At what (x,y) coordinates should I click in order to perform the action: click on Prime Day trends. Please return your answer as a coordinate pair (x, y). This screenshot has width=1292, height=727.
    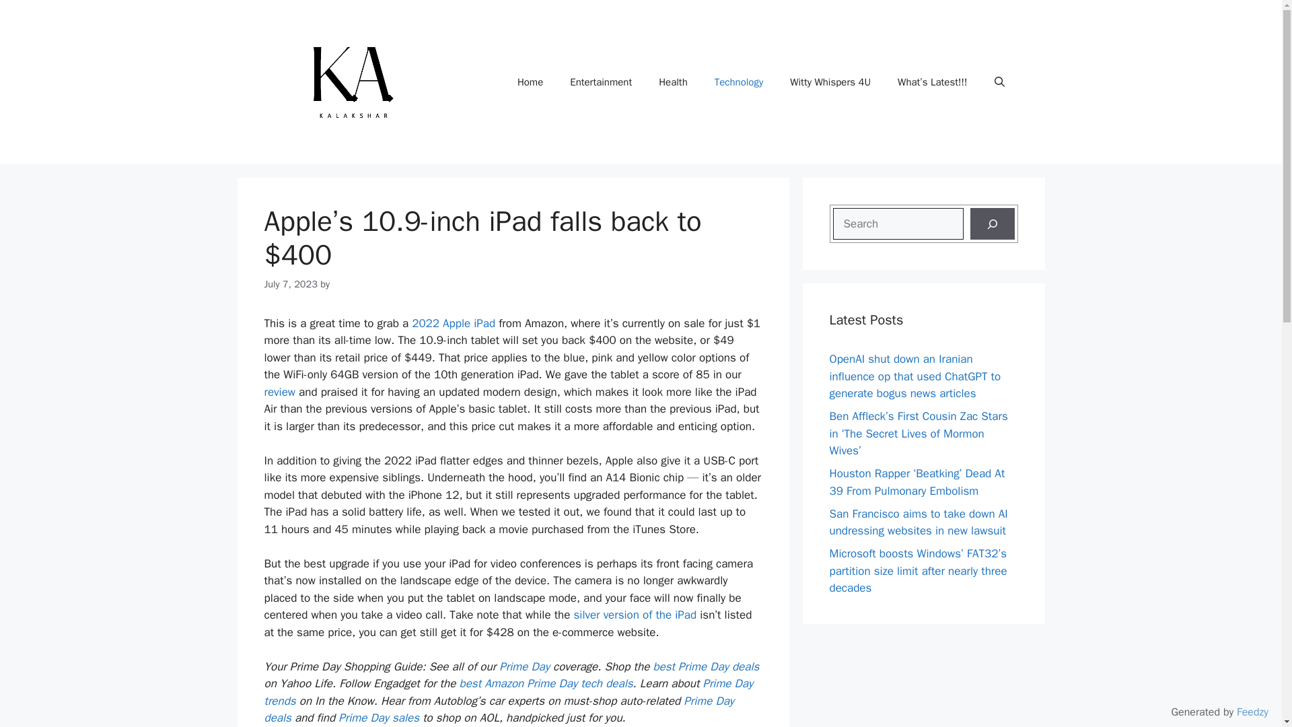
    Looking at the image, I should click on (508, 692).